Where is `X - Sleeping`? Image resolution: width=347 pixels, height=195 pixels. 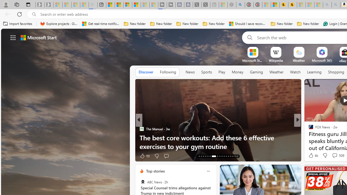 X - Sleeping is located at coordinates (205, 5).